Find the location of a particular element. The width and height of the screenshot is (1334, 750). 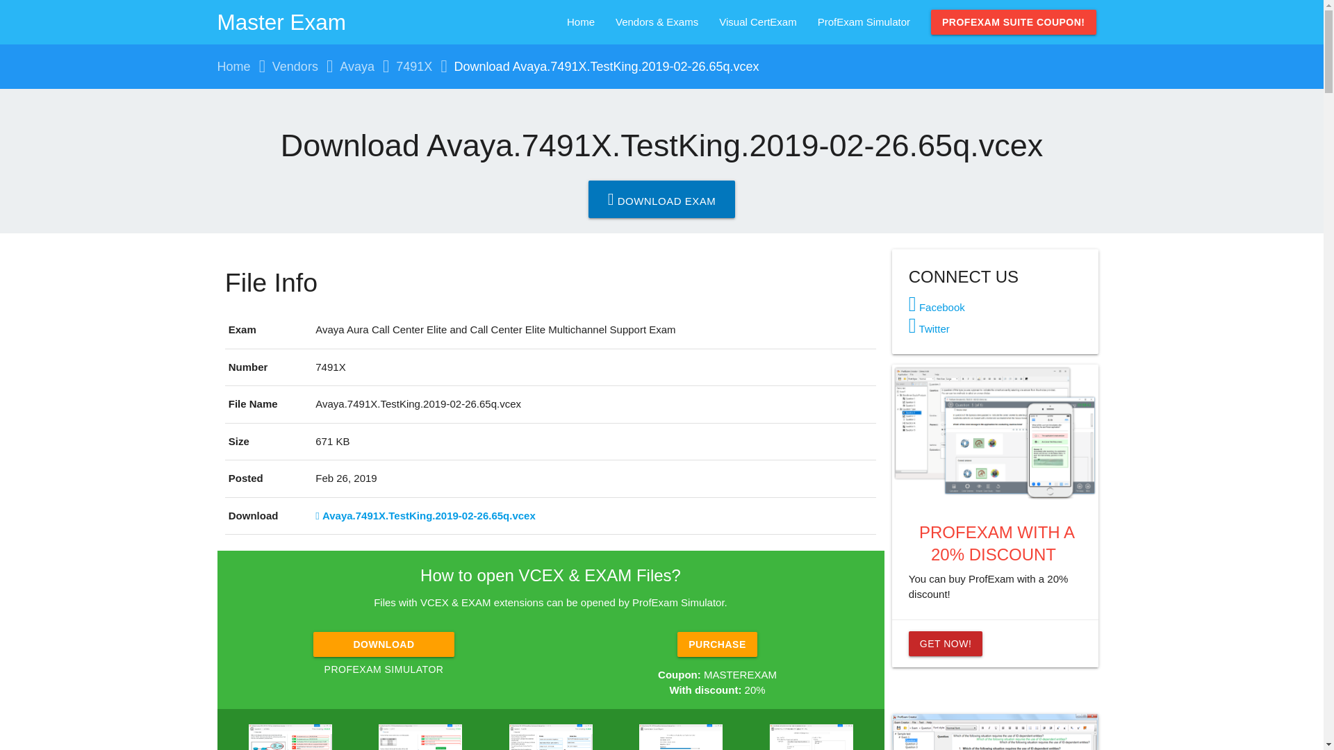

Avaya is located at coordinates (347, 67).